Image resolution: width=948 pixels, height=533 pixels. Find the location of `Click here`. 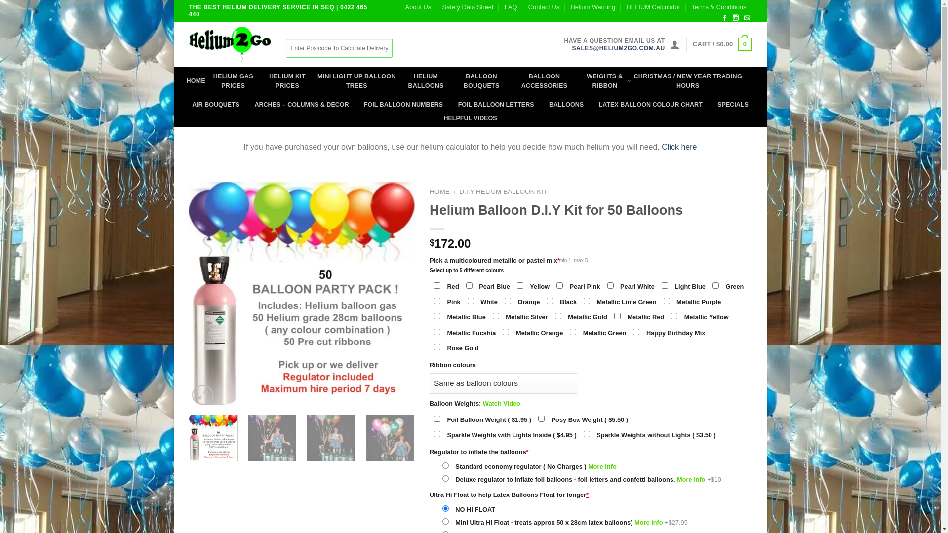

Click here is located at coordinates (679, 147).